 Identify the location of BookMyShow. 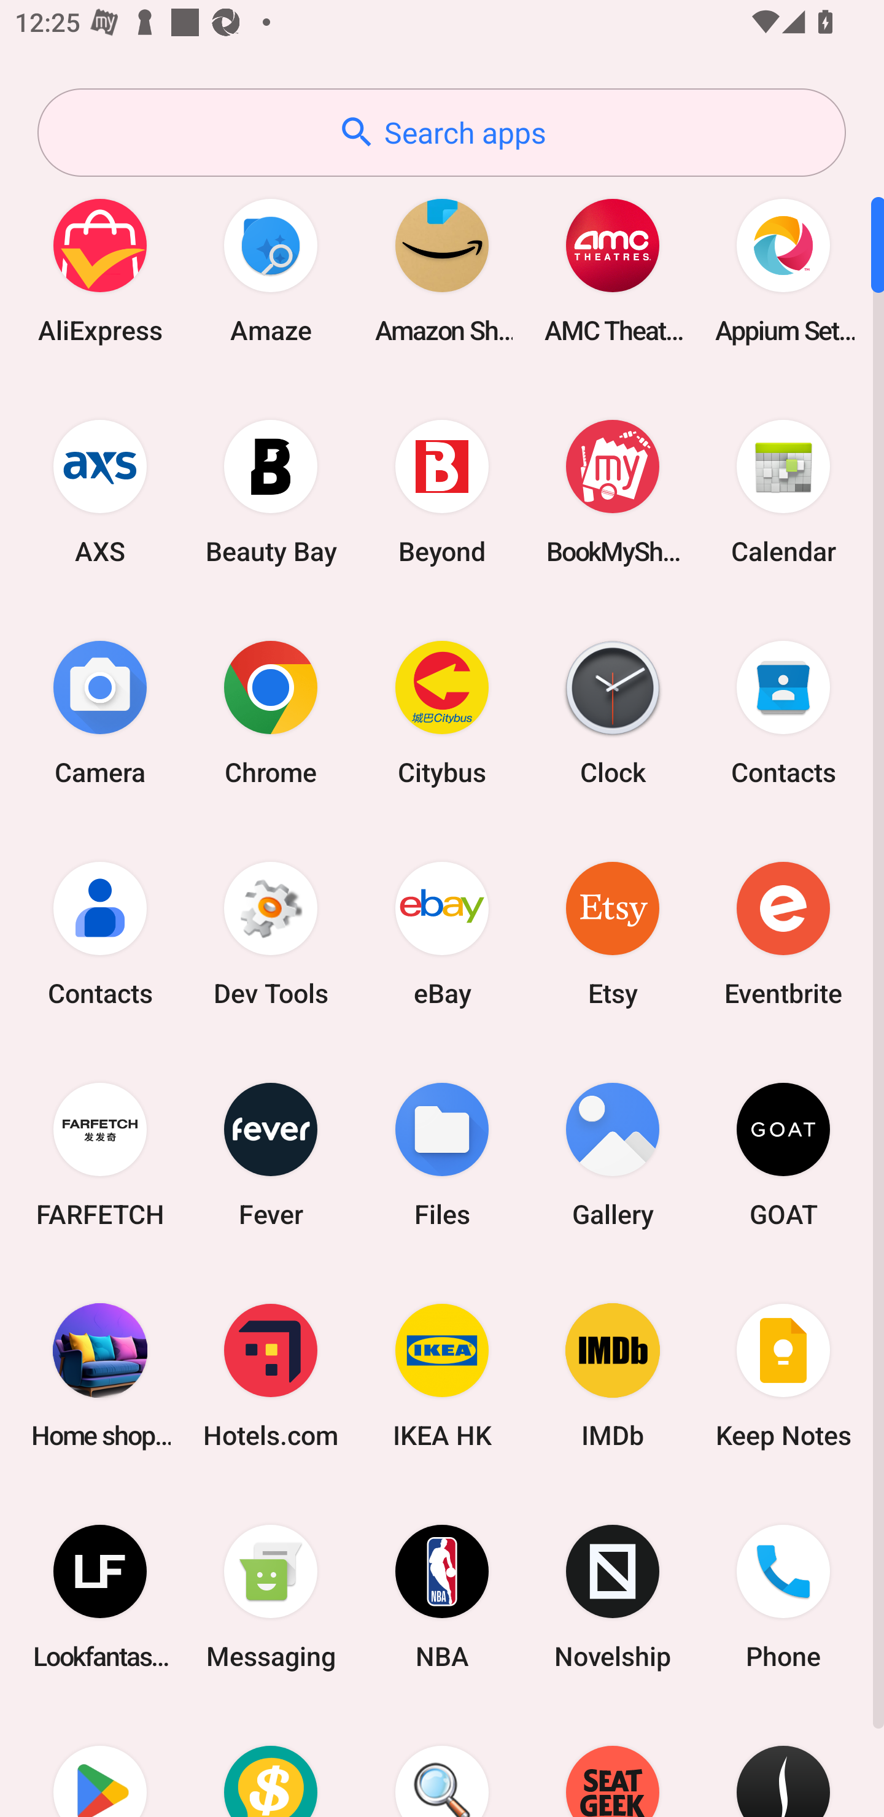
(613, 491).